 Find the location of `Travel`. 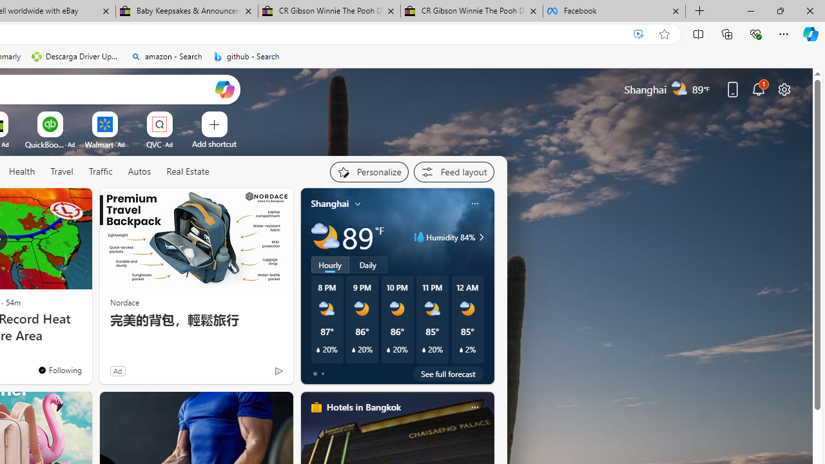

Travel is located at coordinates (62, 171).